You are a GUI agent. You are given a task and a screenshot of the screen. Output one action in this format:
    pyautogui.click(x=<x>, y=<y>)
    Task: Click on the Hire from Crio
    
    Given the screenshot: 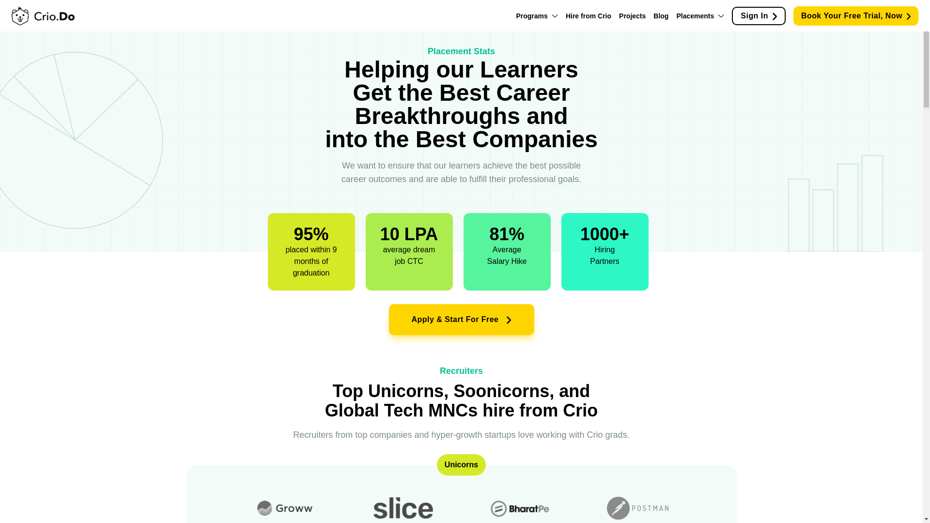 What is the action you would take?
    pyautogui.click(x=588, y=15)
    